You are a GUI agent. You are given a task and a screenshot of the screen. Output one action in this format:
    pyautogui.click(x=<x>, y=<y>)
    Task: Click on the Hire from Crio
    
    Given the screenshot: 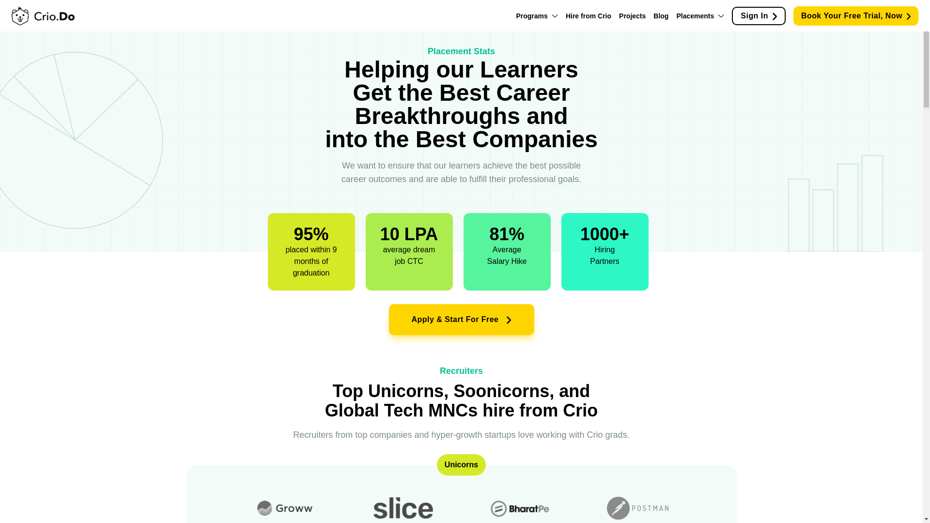 What is the action you would take?
    pyautogui.click(x=588, y=15)
    